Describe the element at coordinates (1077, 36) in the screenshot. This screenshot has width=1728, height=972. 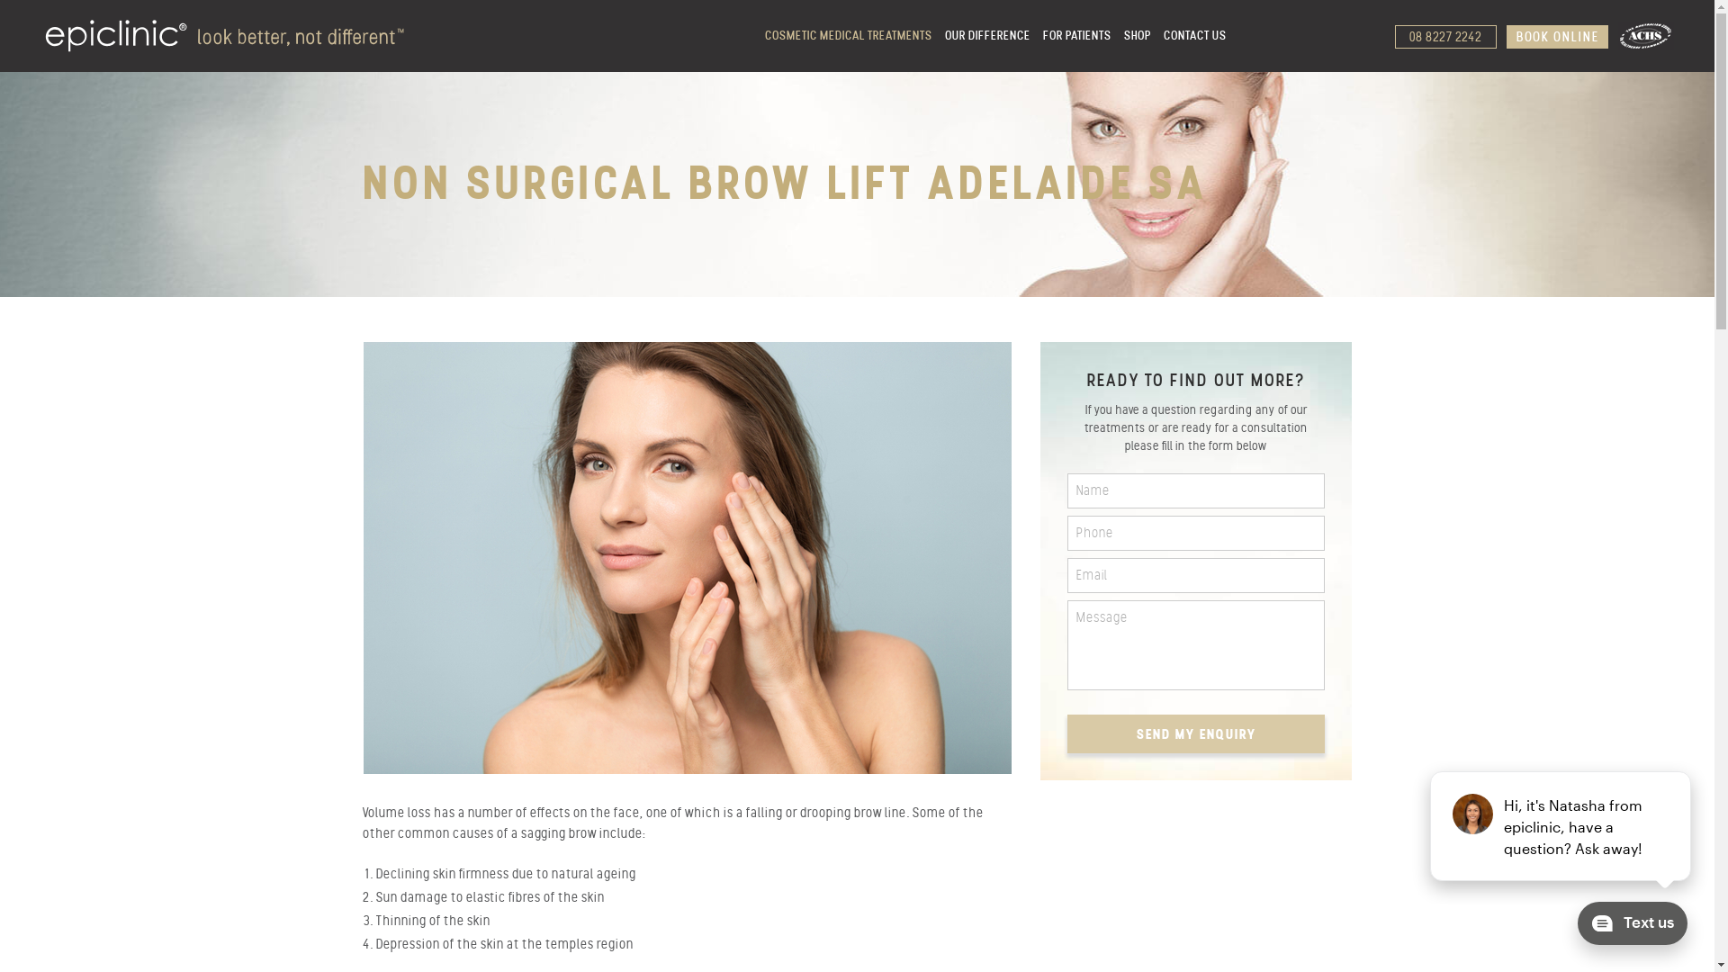
I see `FOR PATIENTS` at that location.